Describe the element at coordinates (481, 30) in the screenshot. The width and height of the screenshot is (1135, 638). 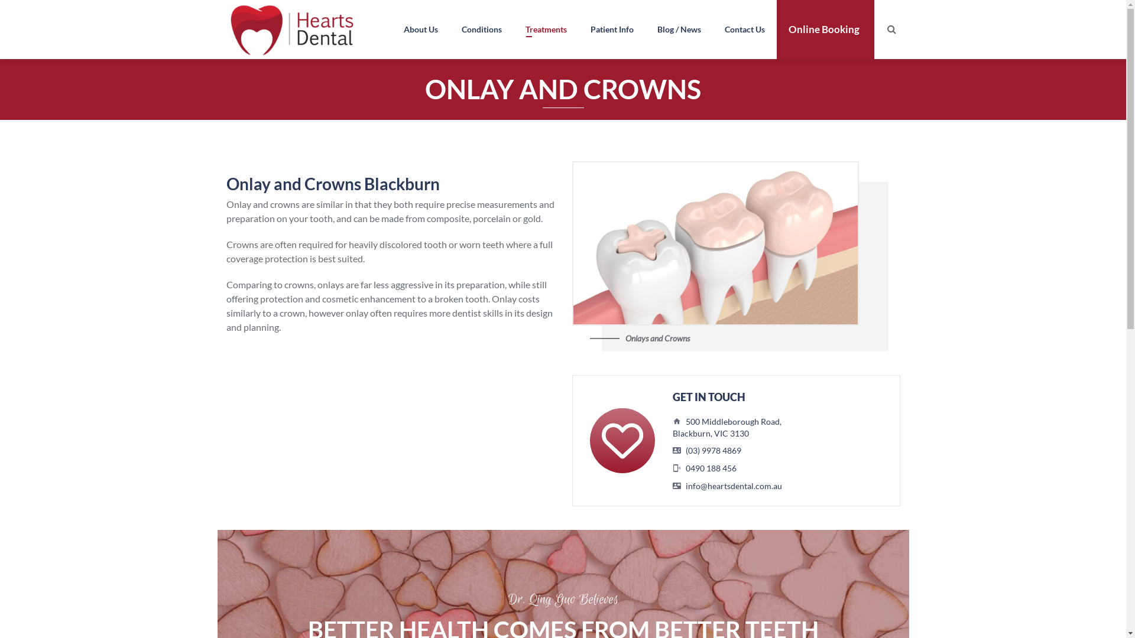
I see `Conditions` at that location.